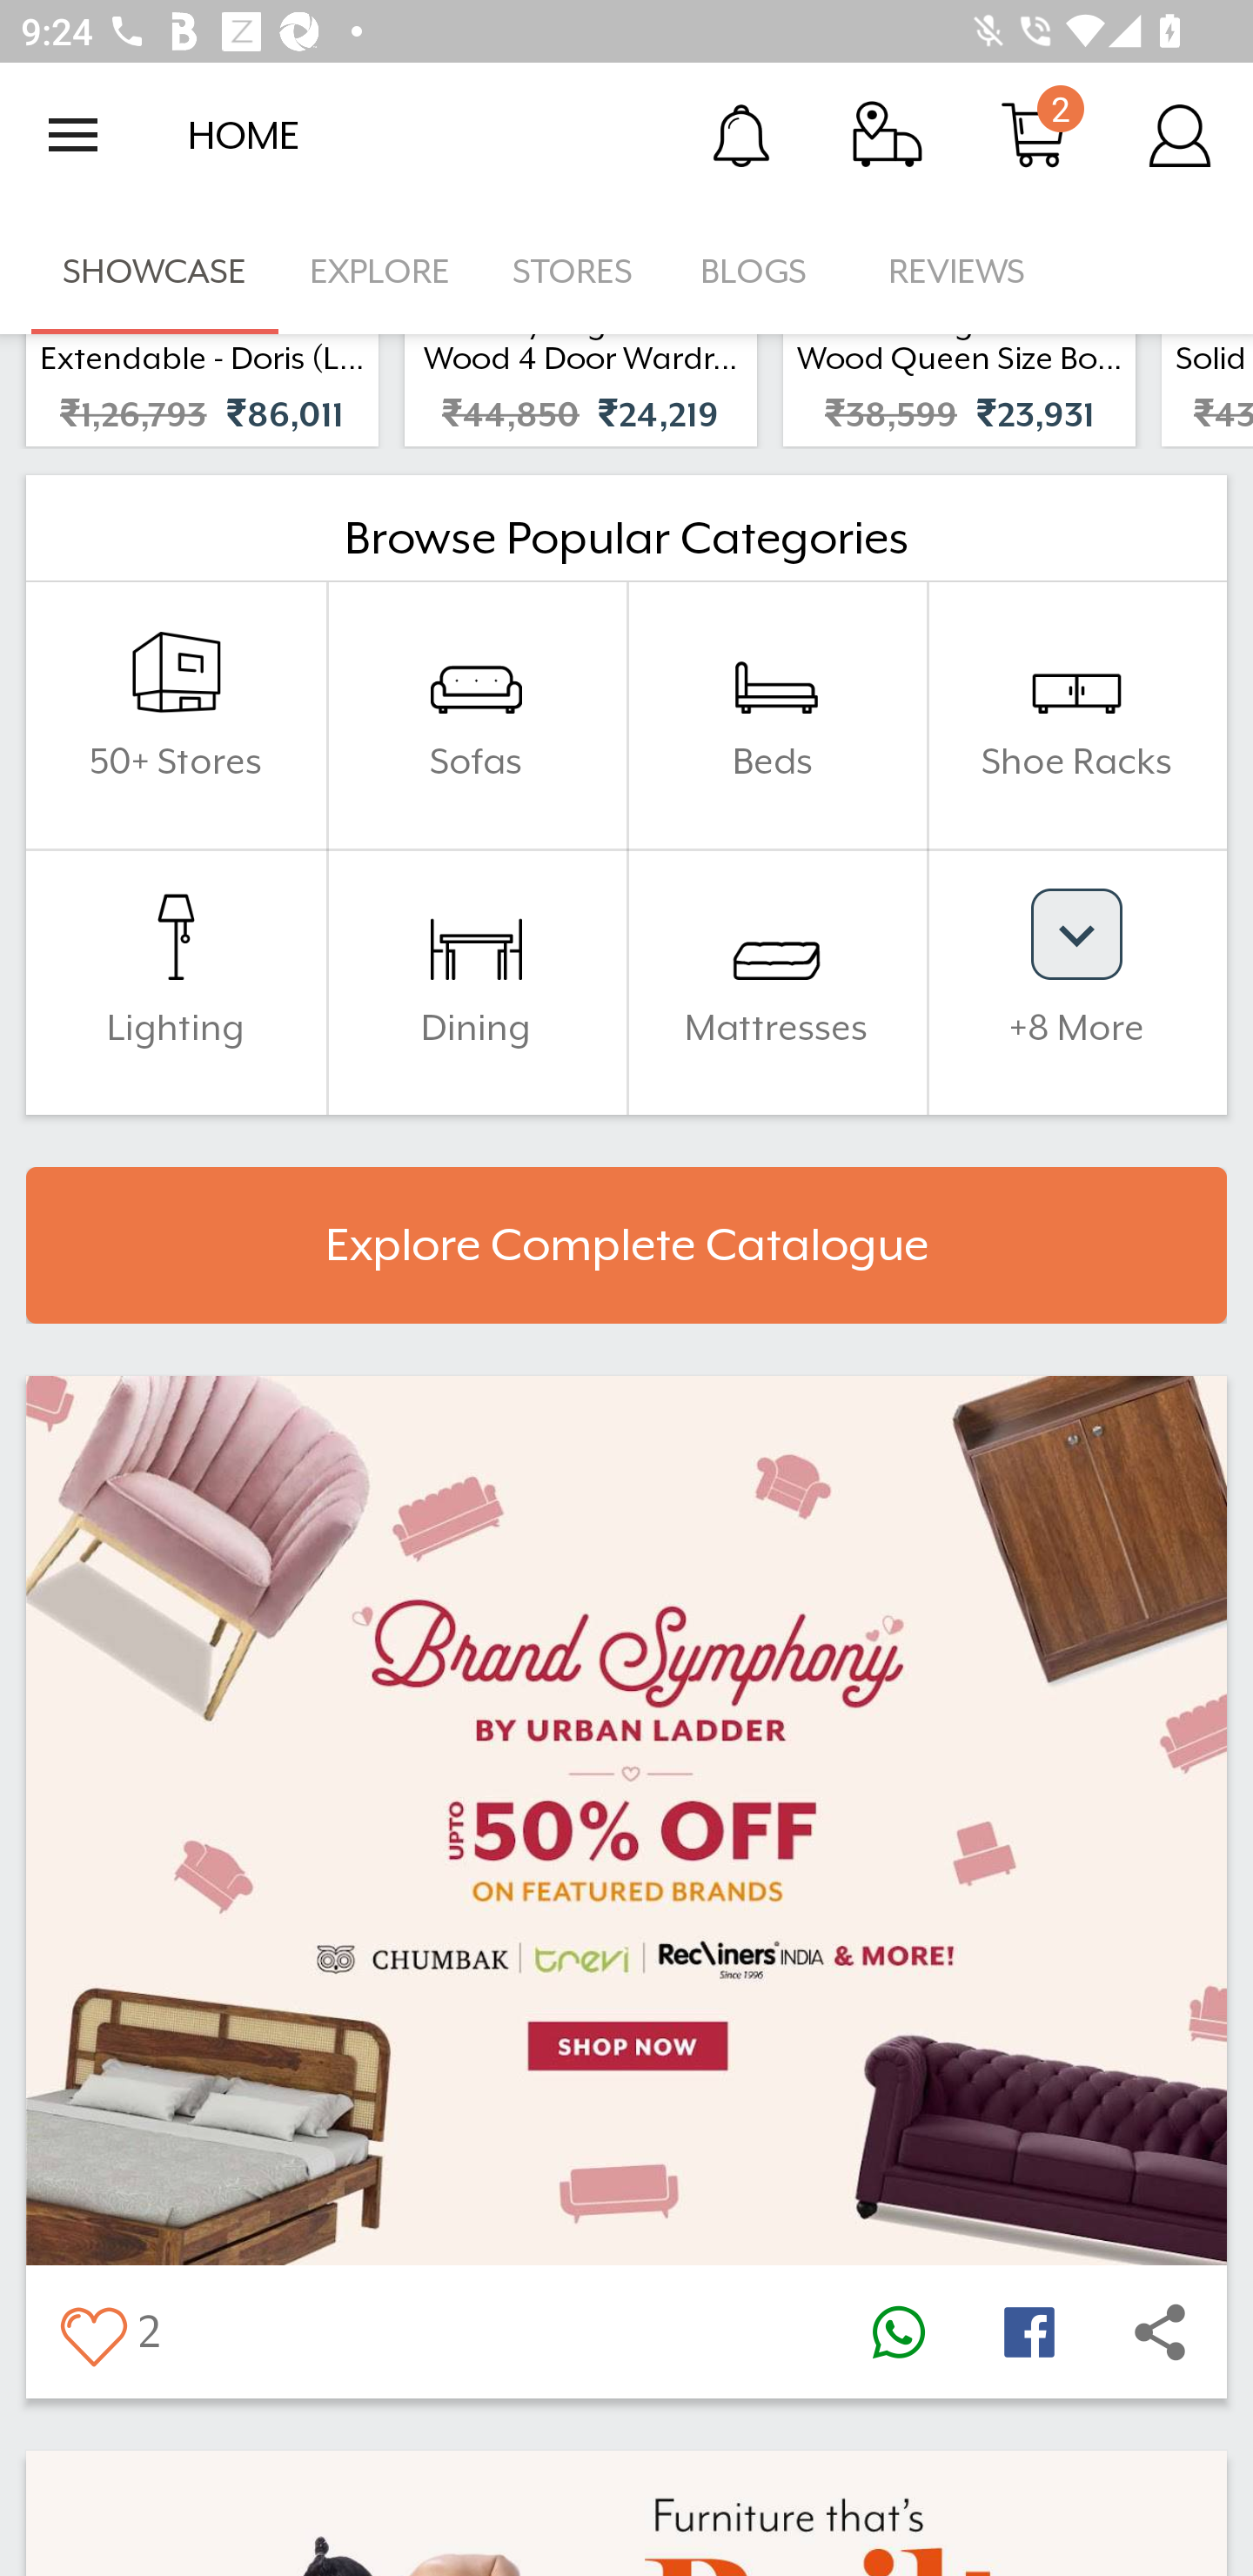 The width and height of the screenshot is (1253, 2576). What do you see at coordinates (1076, 981) in the screenshot?
I see ` +8 More` at bounding box center [1076, 981].